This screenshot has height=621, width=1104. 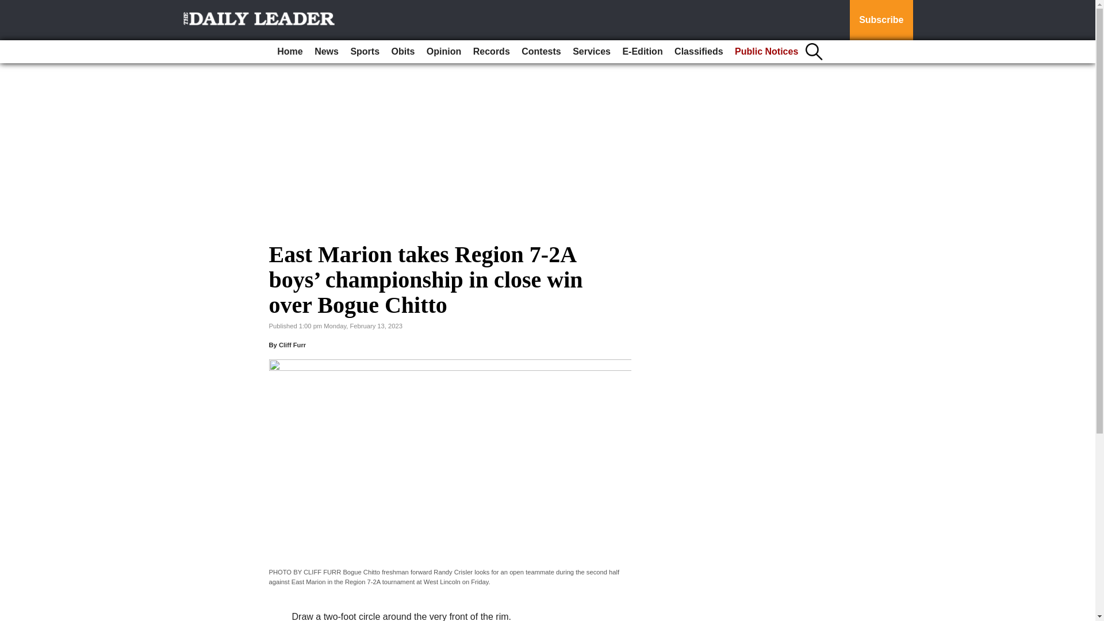 I want to click on Sports, so click(x=365, y=52).